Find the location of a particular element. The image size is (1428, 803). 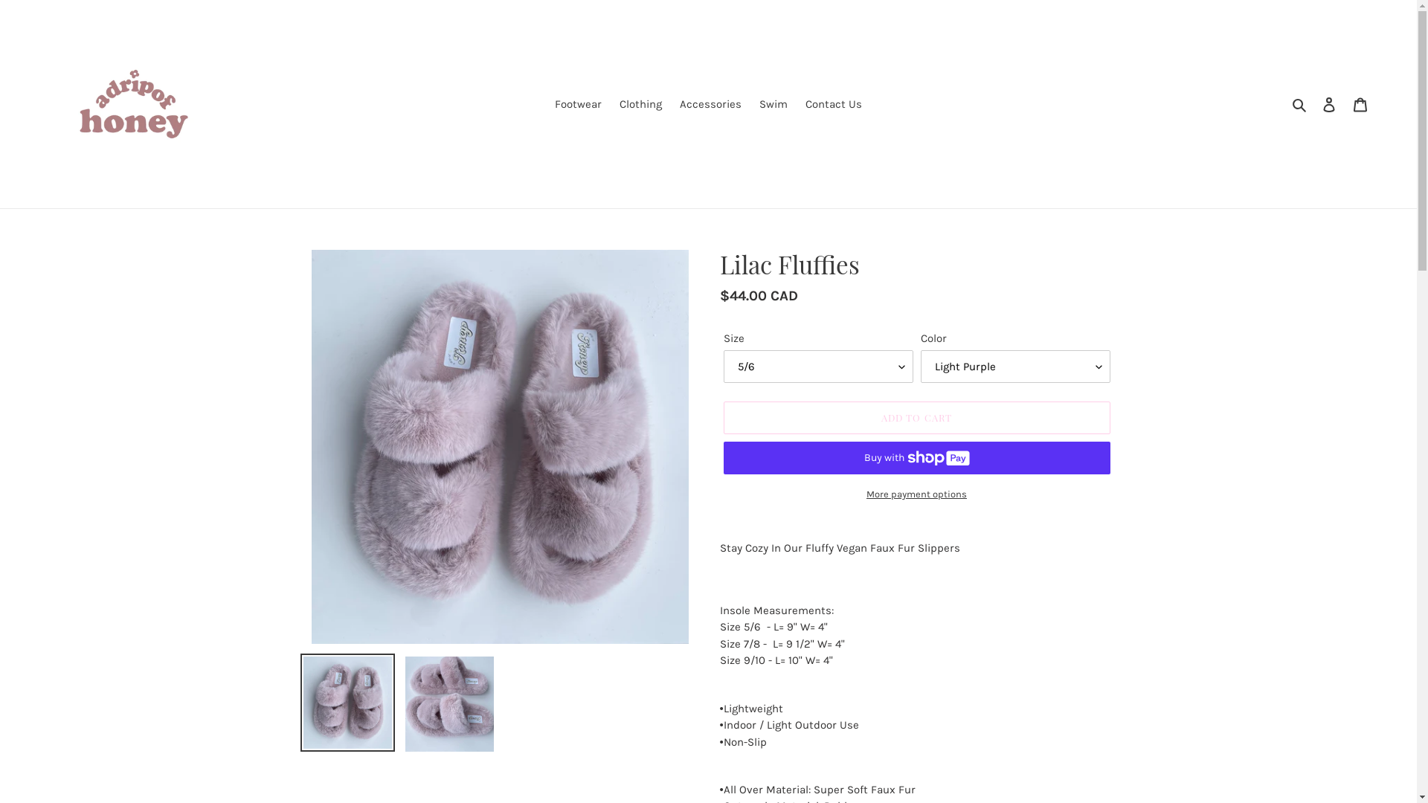

Swim is located at coordinates (773, 104).